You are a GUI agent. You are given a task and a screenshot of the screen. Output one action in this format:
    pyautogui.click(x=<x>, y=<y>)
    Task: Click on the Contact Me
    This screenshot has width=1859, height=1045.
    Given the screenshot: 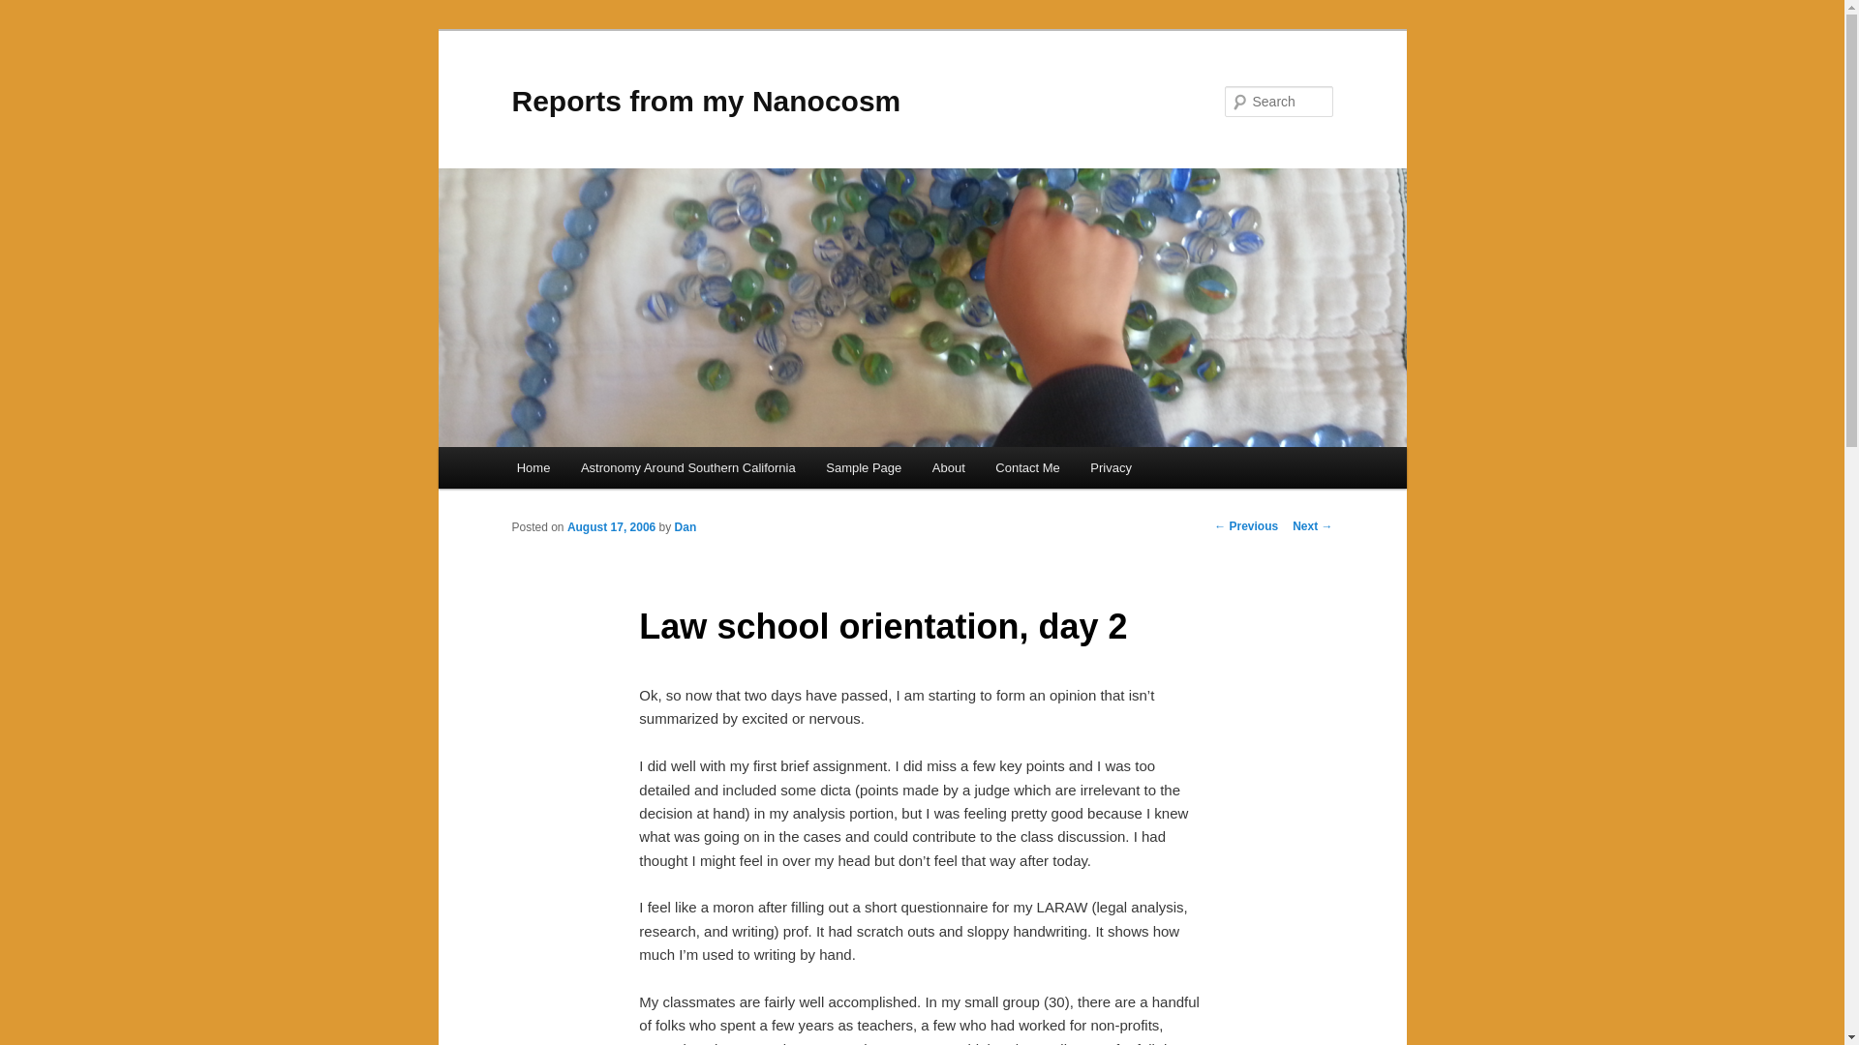 What is the action you would take?
    pyautogui.click(x=1028, y=468)
    